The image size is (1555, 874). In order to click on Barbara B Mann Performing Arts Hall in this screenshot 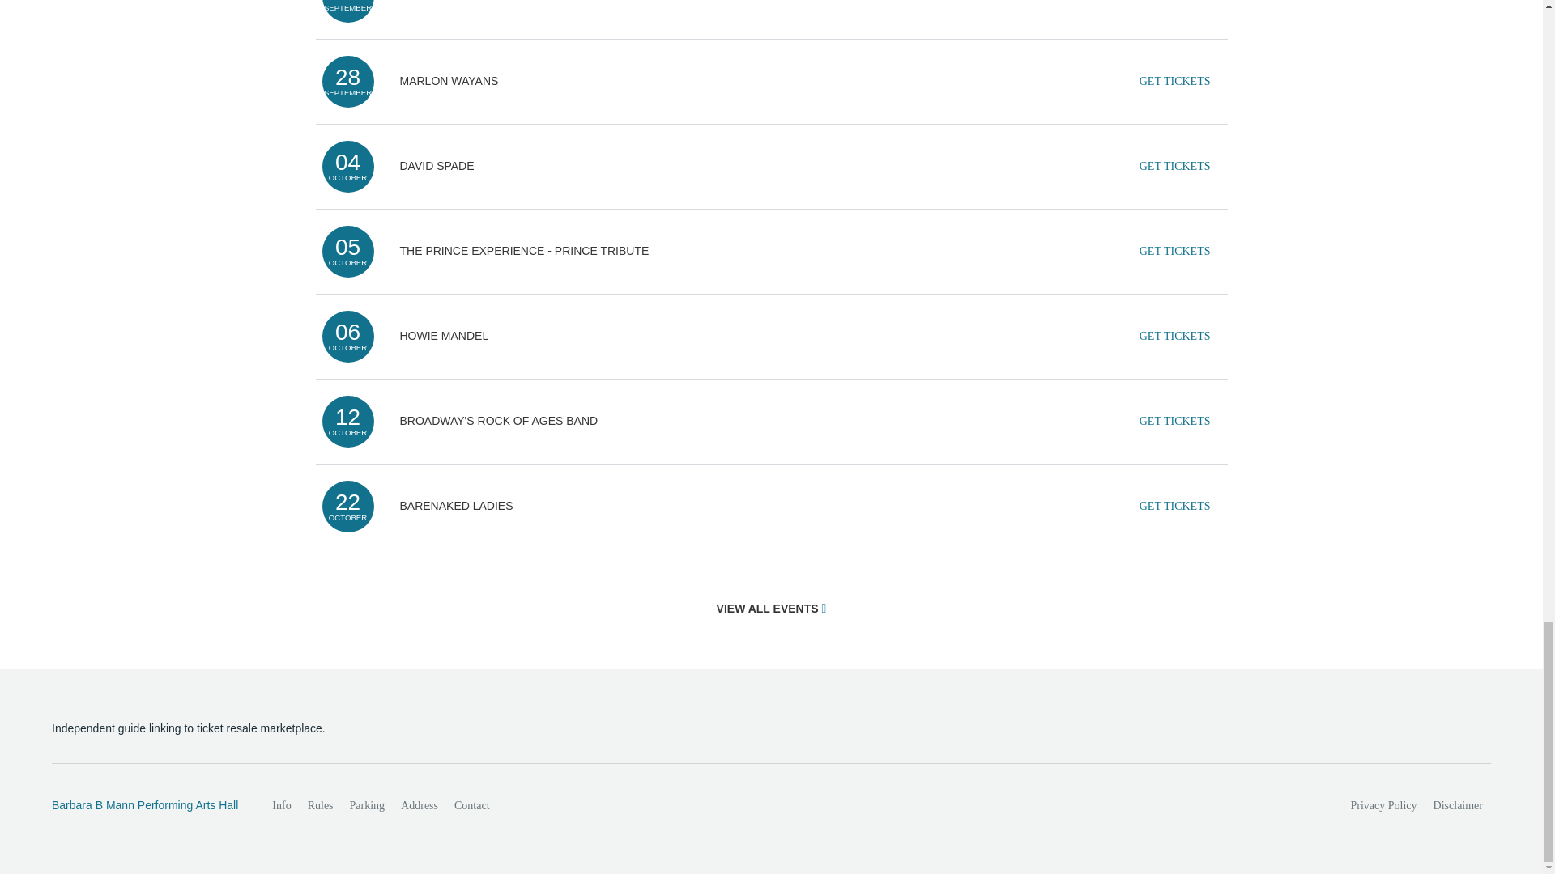, I will do `click(144, 806)`.